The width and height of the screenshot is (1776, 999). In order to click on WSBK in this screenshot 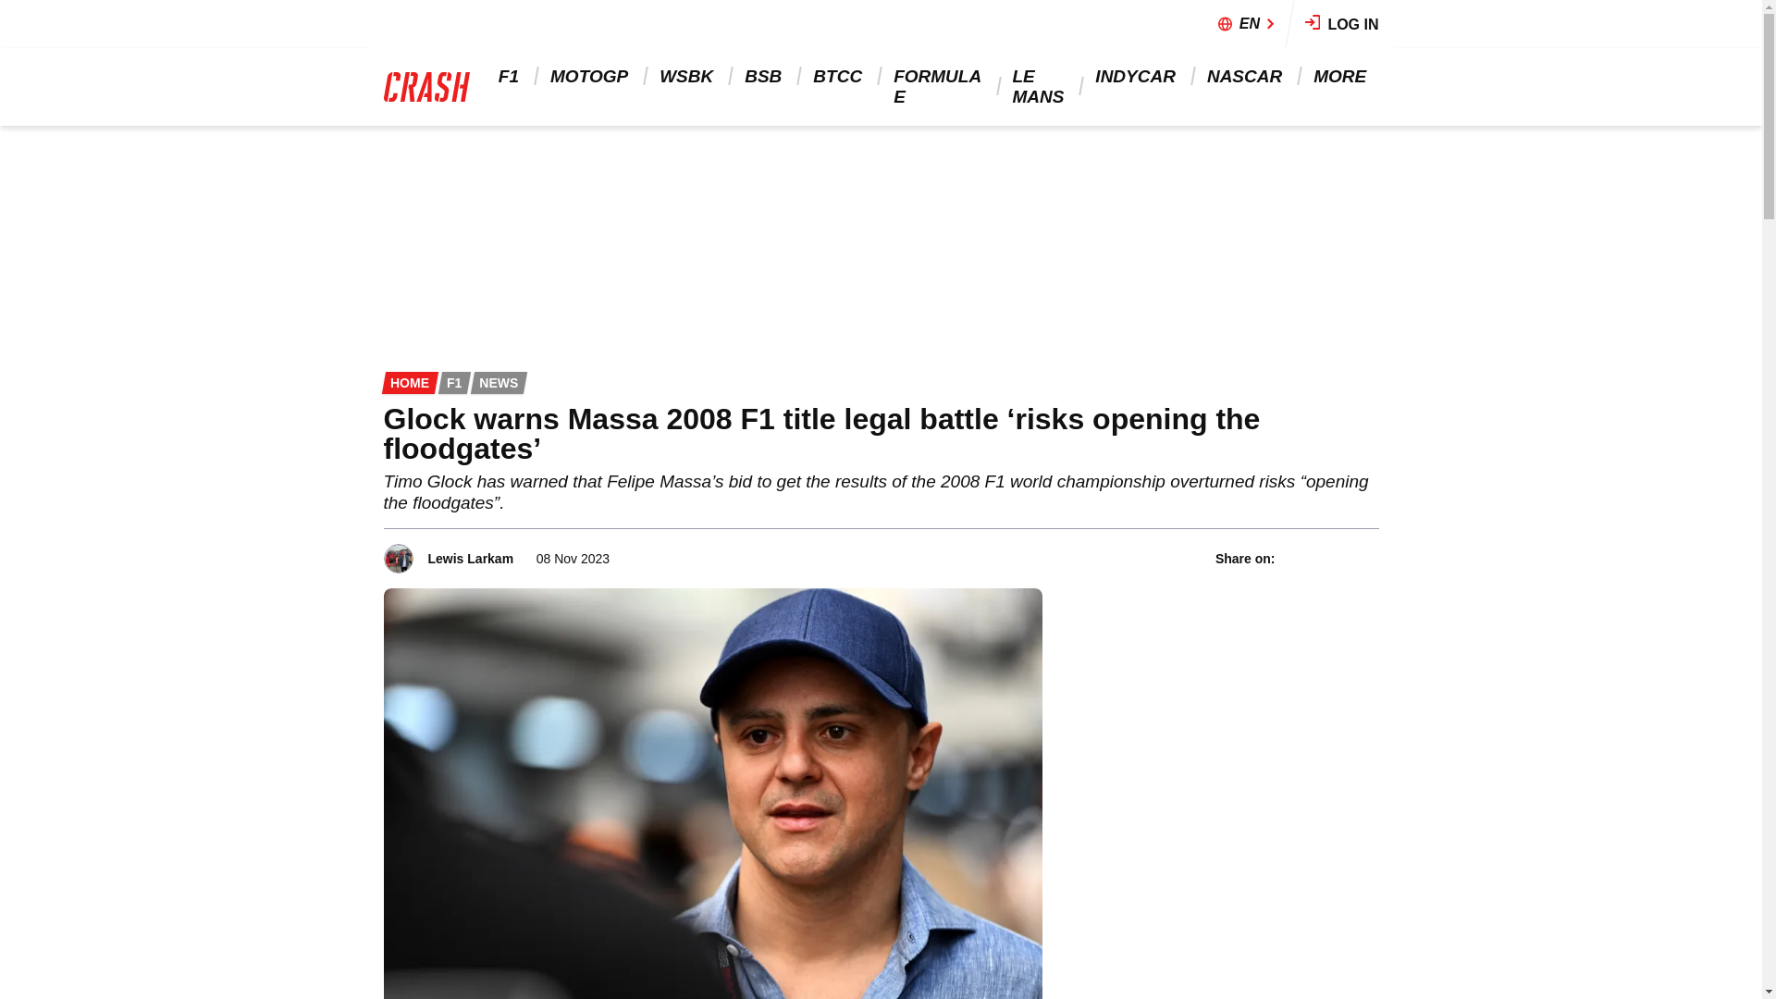, I will do `click(688, 76)`.